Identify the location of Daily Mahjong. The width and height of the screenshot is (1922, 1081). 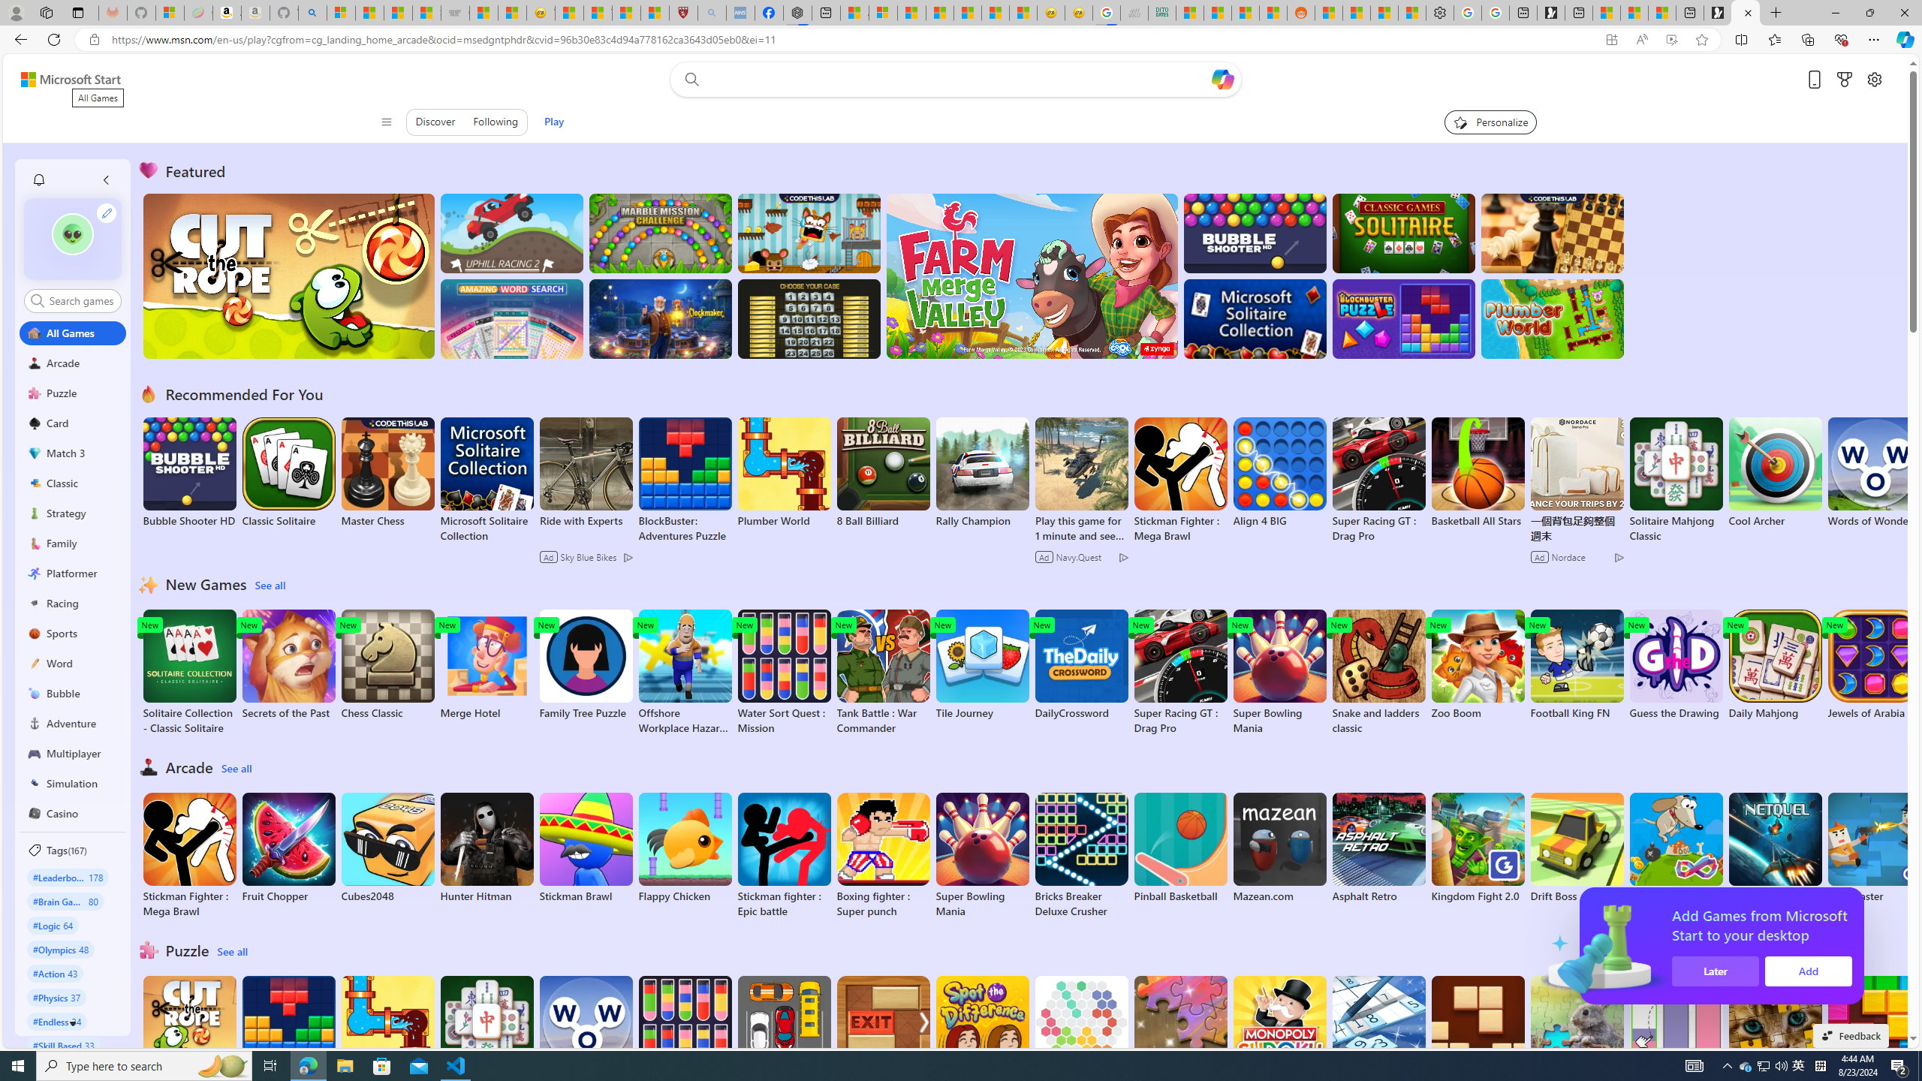
(1775, 665).